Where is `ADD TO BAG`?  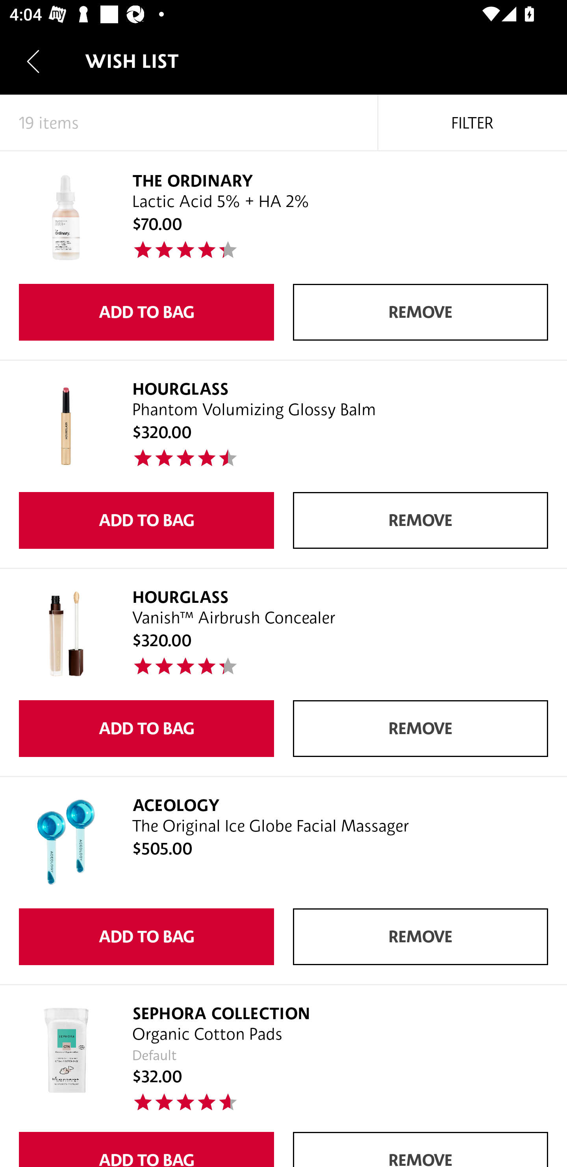 ADD TO BAG is located at coordinates (146, 936).